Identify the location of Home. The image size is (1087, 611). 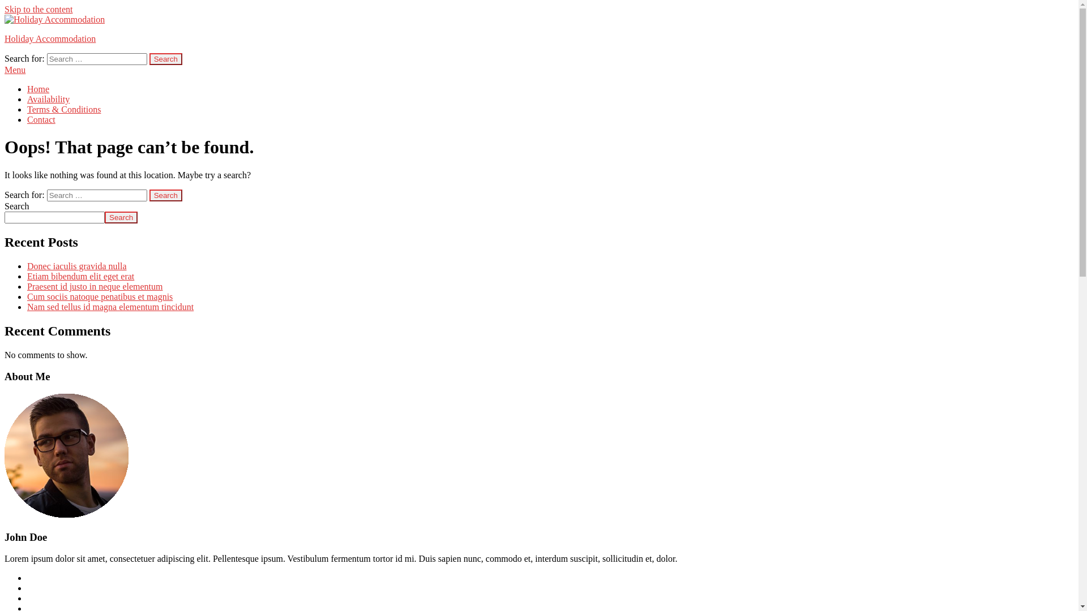
(38, 89).